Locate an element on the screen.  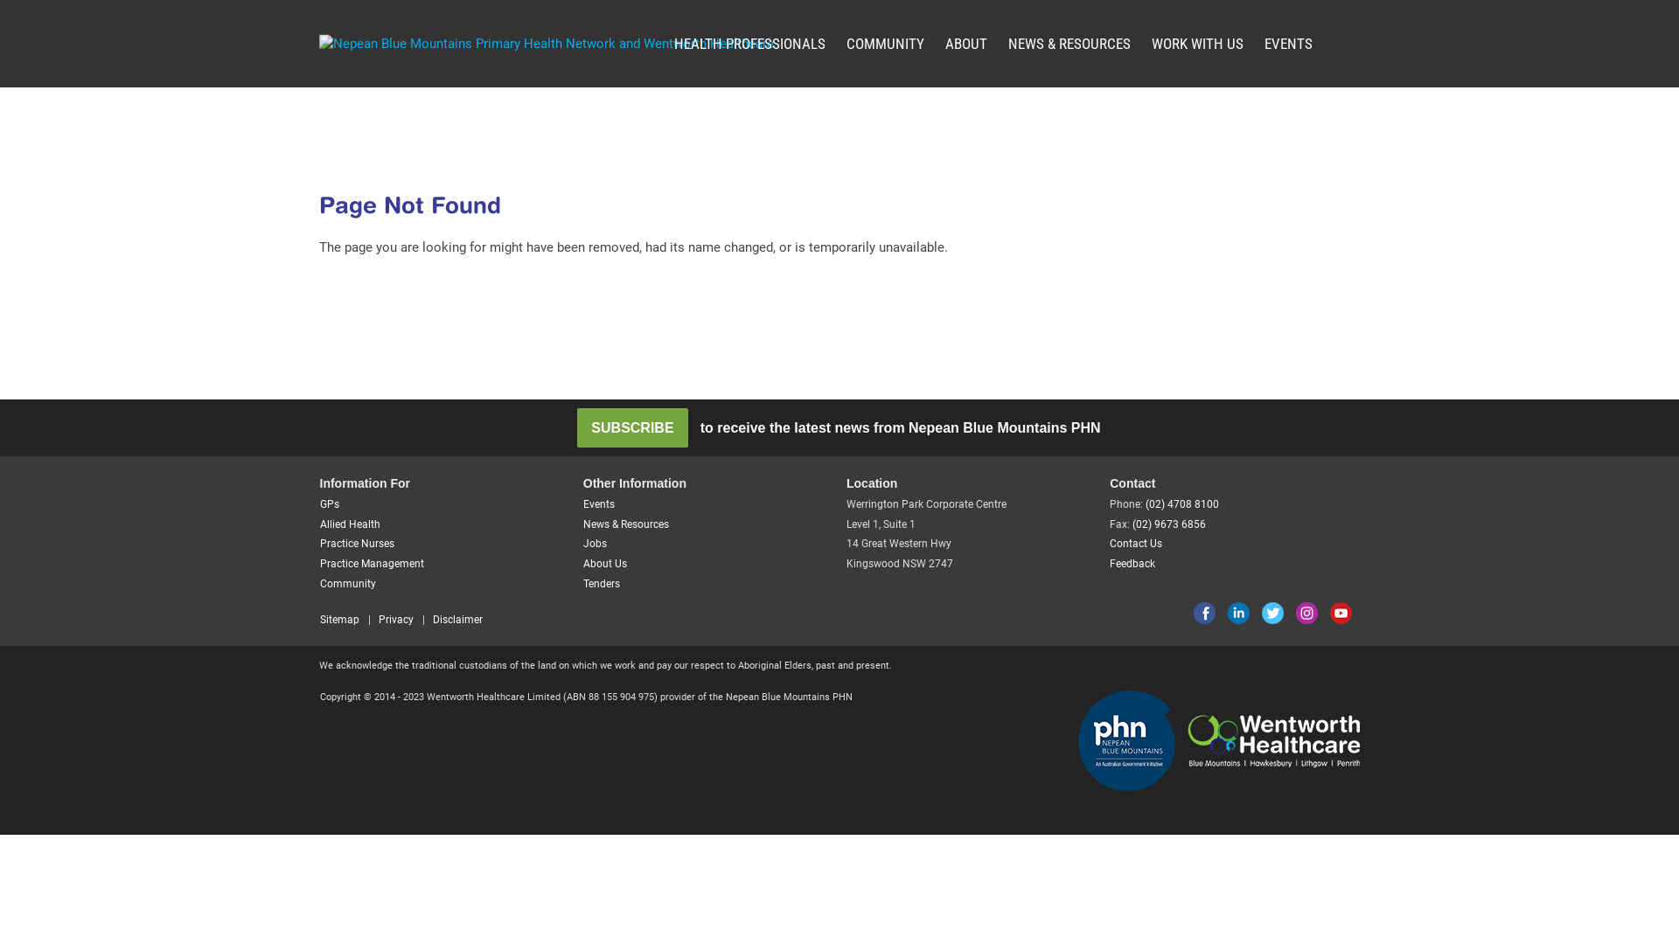
Feedback is located at coordinates (1132, 564).